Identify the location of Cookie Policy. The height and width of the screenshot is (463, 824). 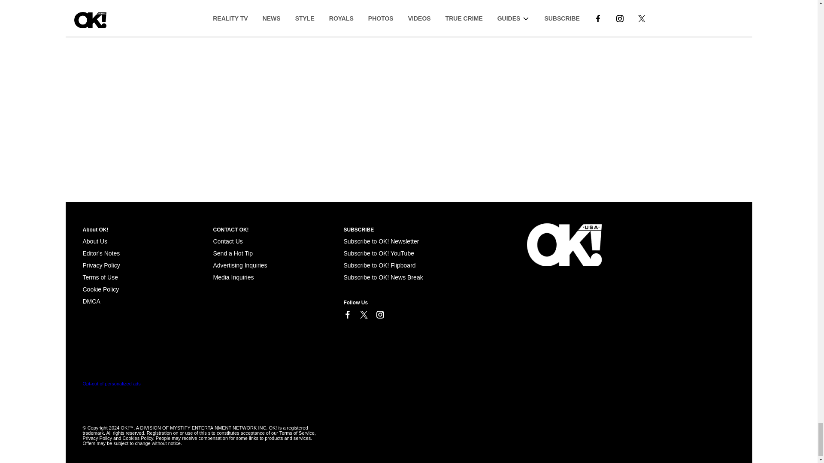
(100, 289).